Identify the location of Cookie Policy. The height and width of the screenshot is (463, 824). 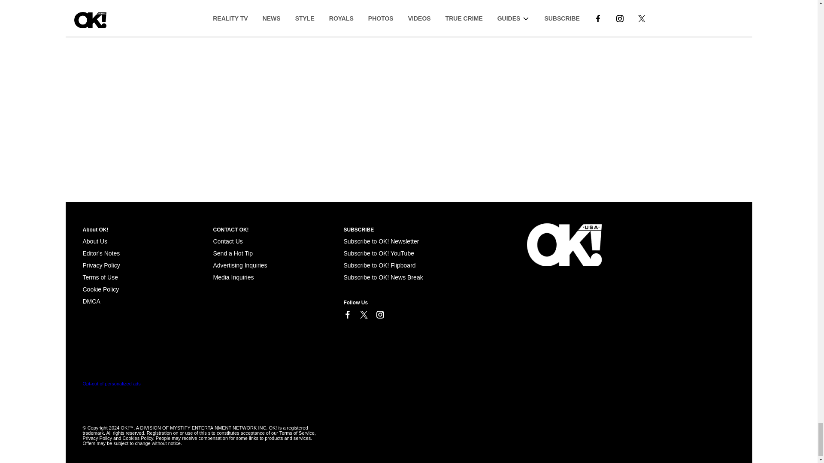
(100, 289).